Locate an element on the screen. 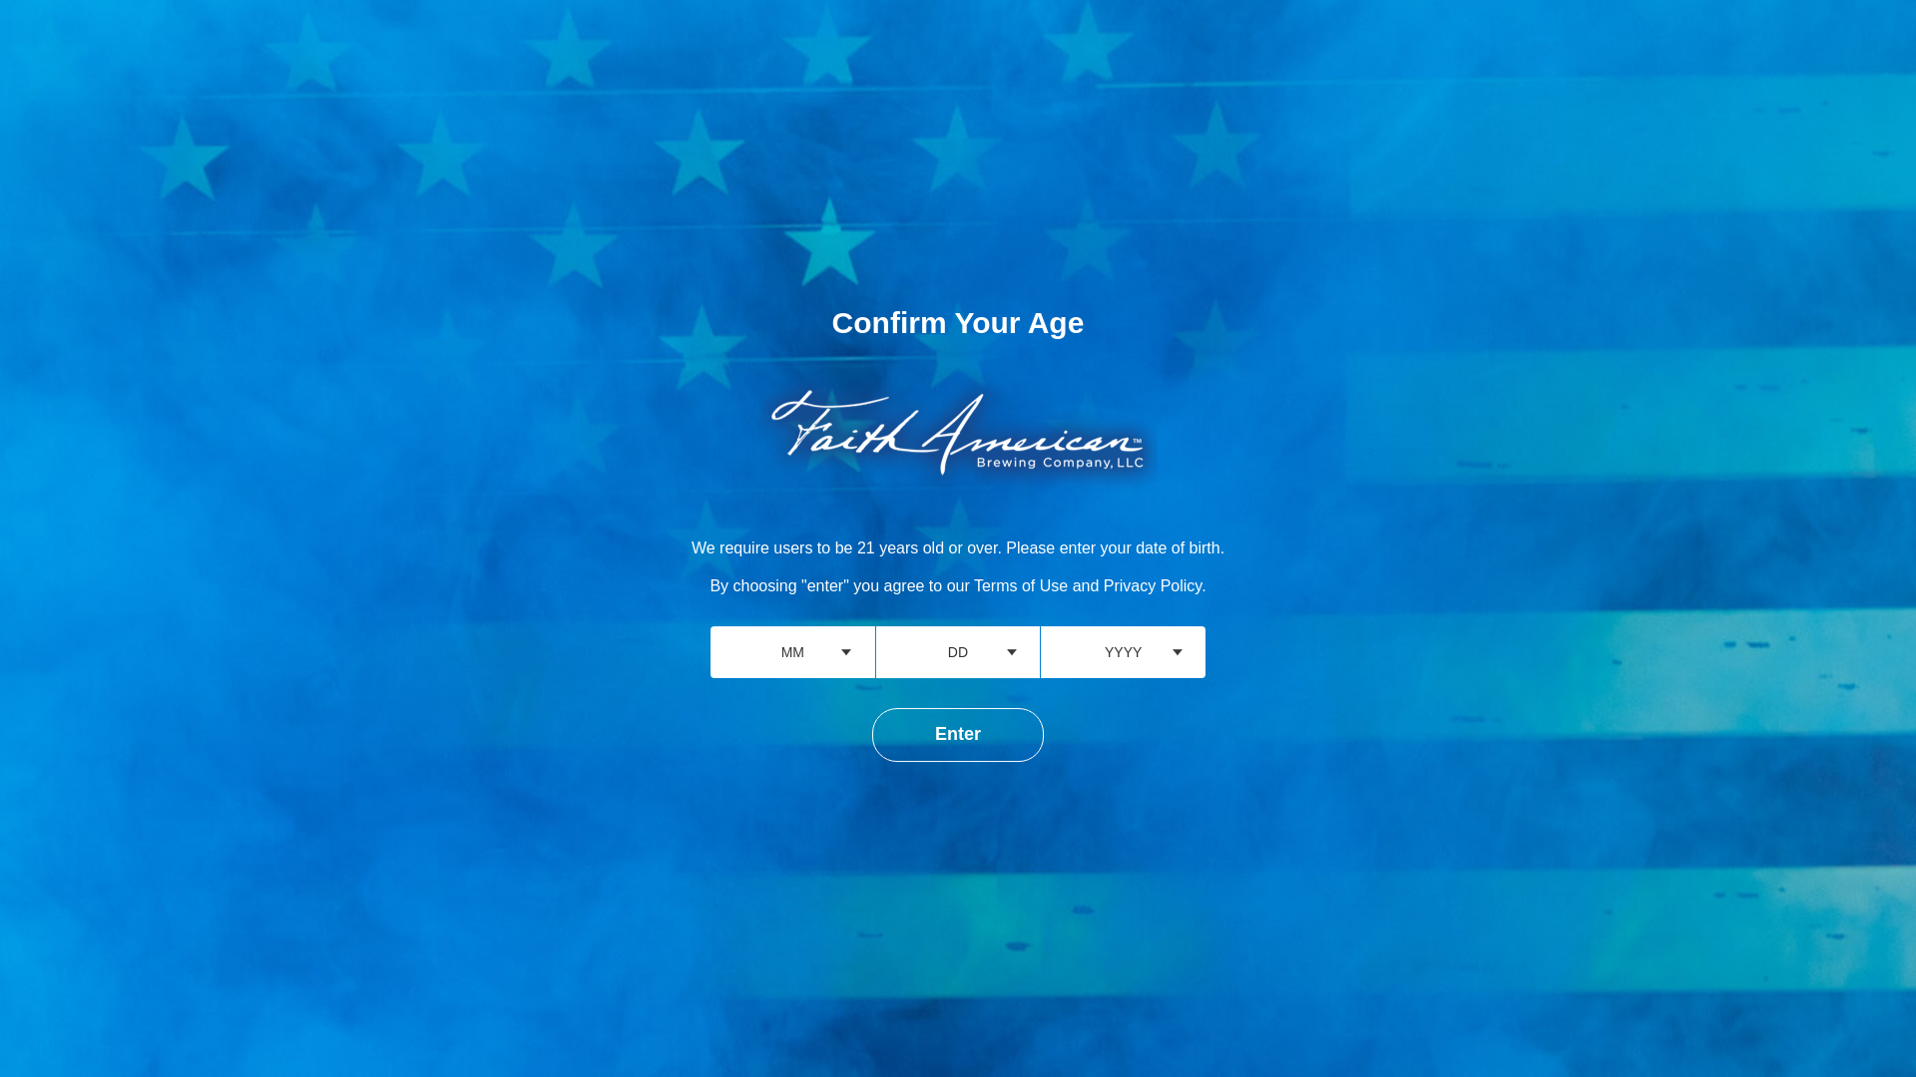 The height and width of the screenshot is (1077, 1916). Brands is located at coordinates (1223, 50).